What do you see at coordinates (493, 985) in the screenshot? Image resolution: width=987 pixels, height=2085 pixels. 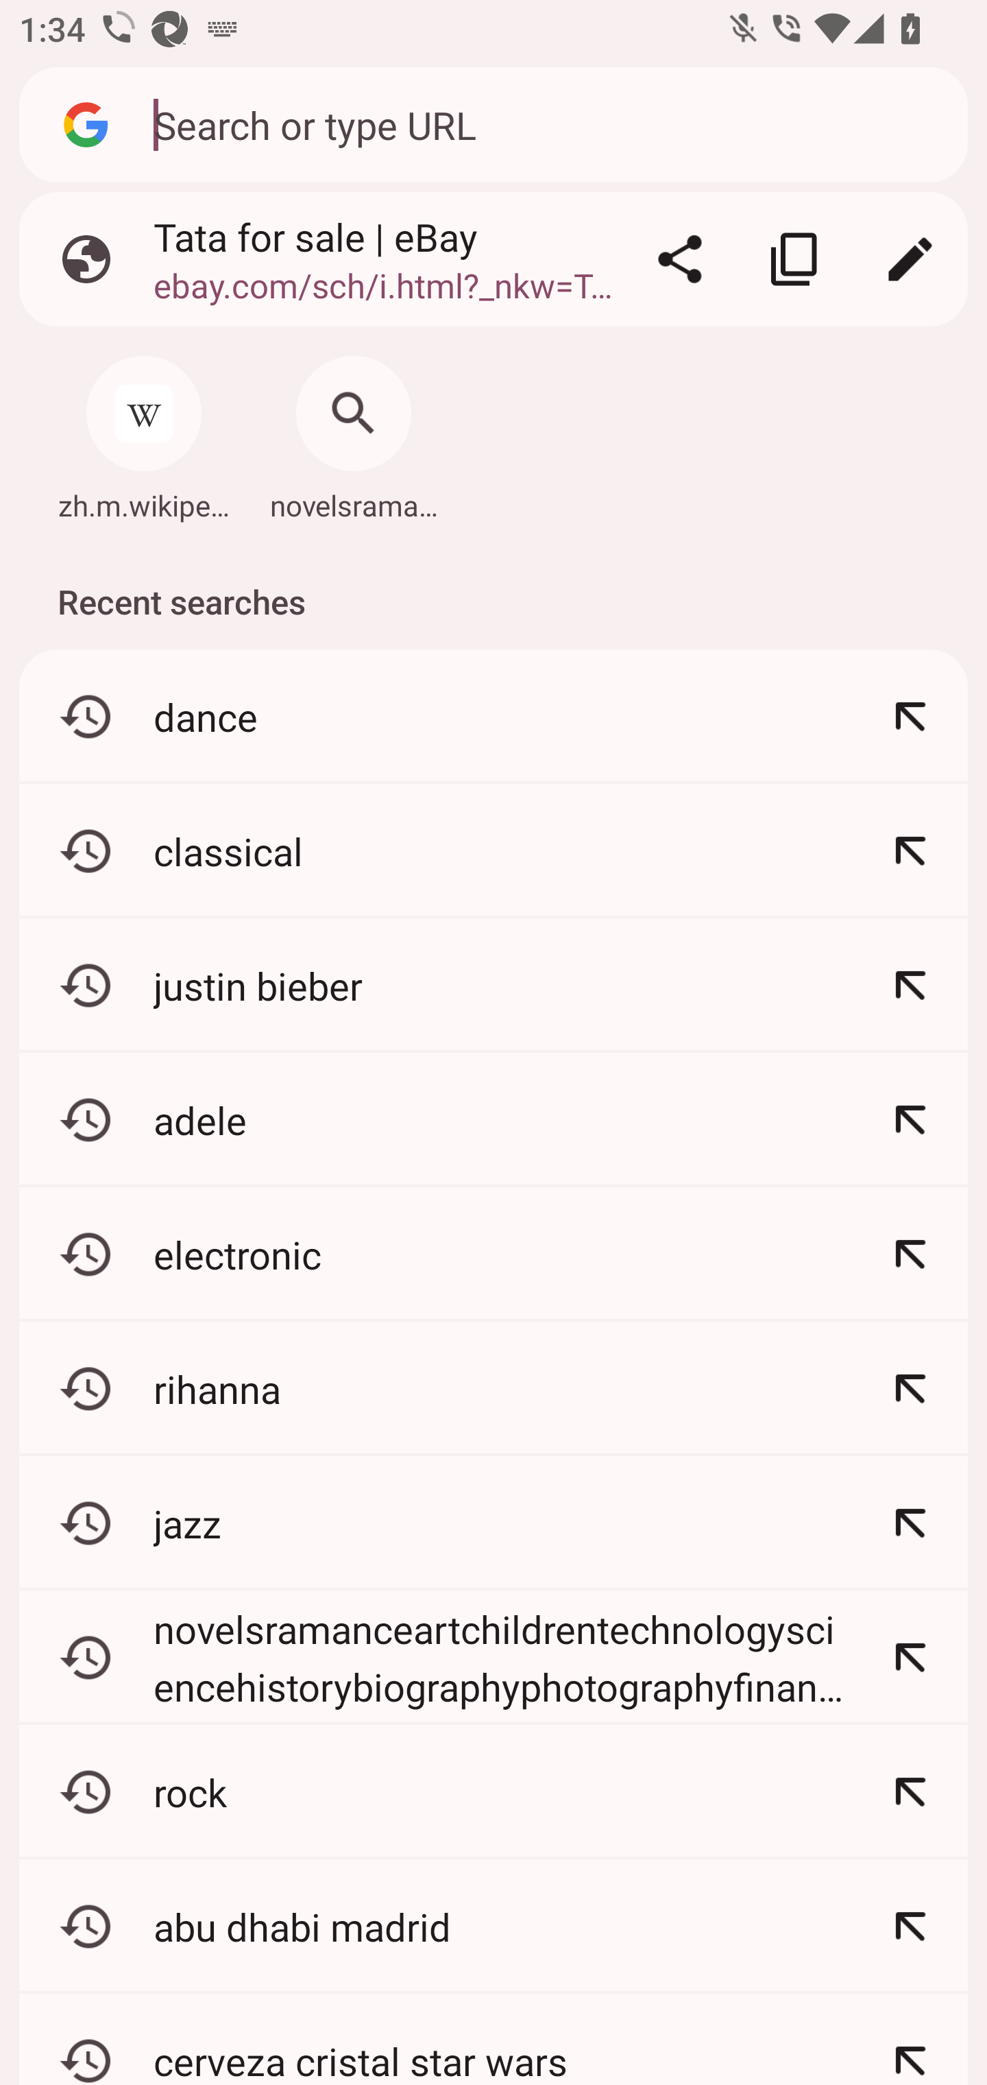 I see `justin bieber Refine: justin bieber` at bounding box center [493, 985].